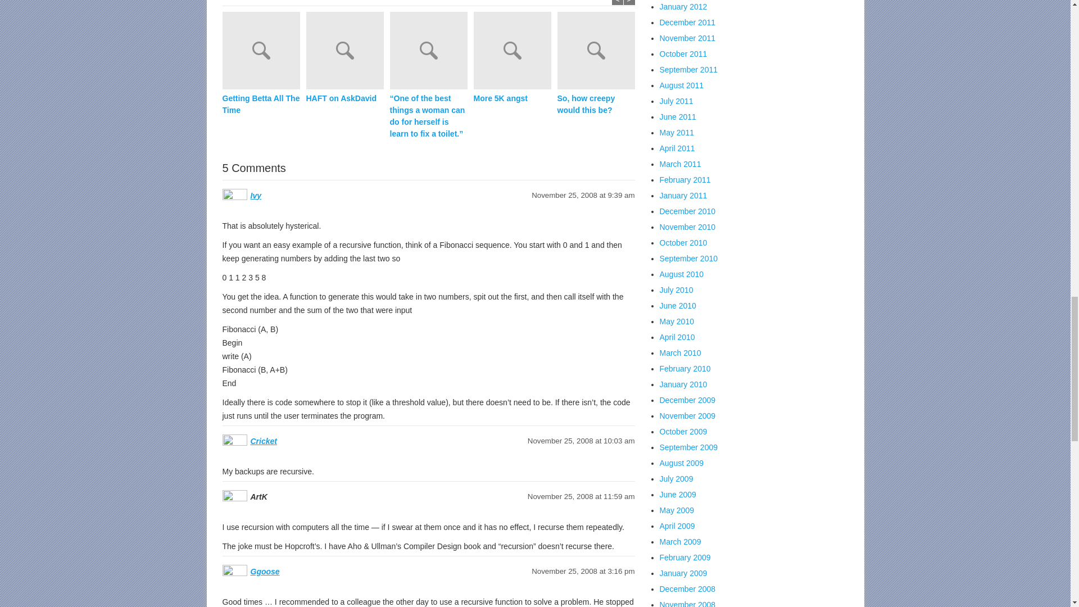 Image resolution: width=1079 pixels, height=607 pixels. What do you see at coordinates (511, 98) in the screenshot?
I see `More 5K angst` at bounding box center [511, 98].